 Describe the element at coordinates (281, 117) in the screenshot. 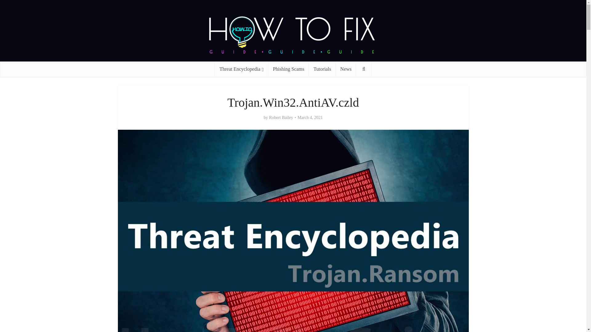

I see `Robert Bailey` at that location.